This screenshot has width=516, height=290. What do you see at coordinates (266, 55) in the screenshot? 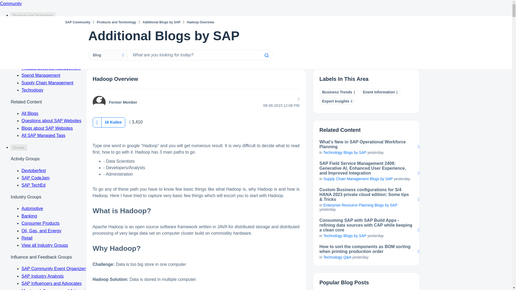
I see `Search` at bounding box center [266, 55].